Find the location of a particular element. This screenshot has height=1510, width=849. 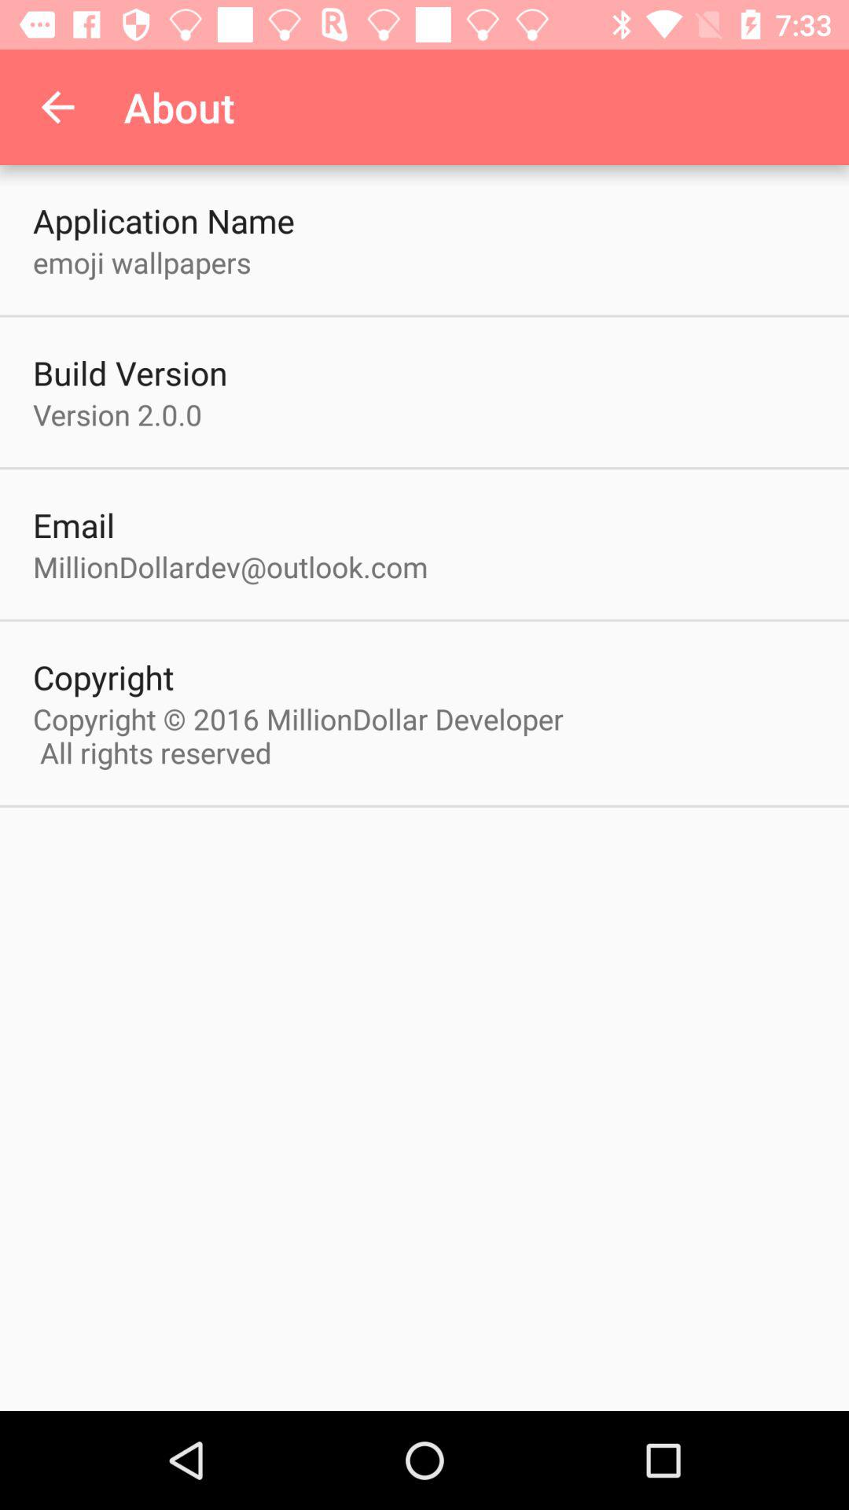

launch icon above the copyright icon is located at coordinates (230, 566).